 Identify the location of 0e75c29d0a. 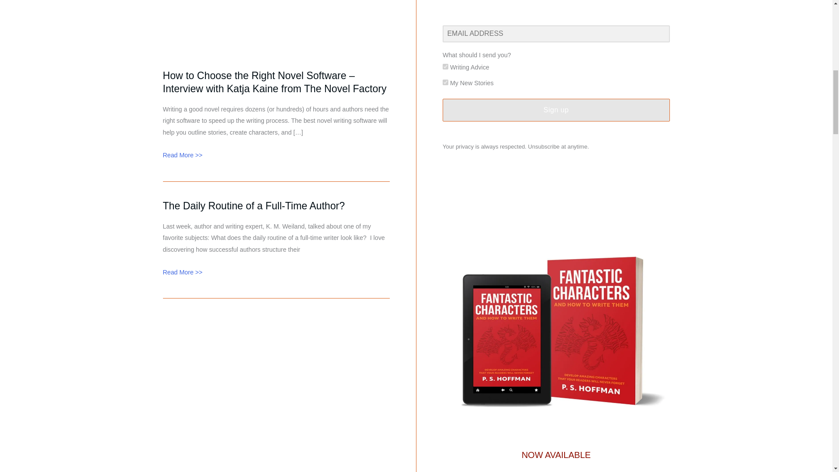
(445, 82).